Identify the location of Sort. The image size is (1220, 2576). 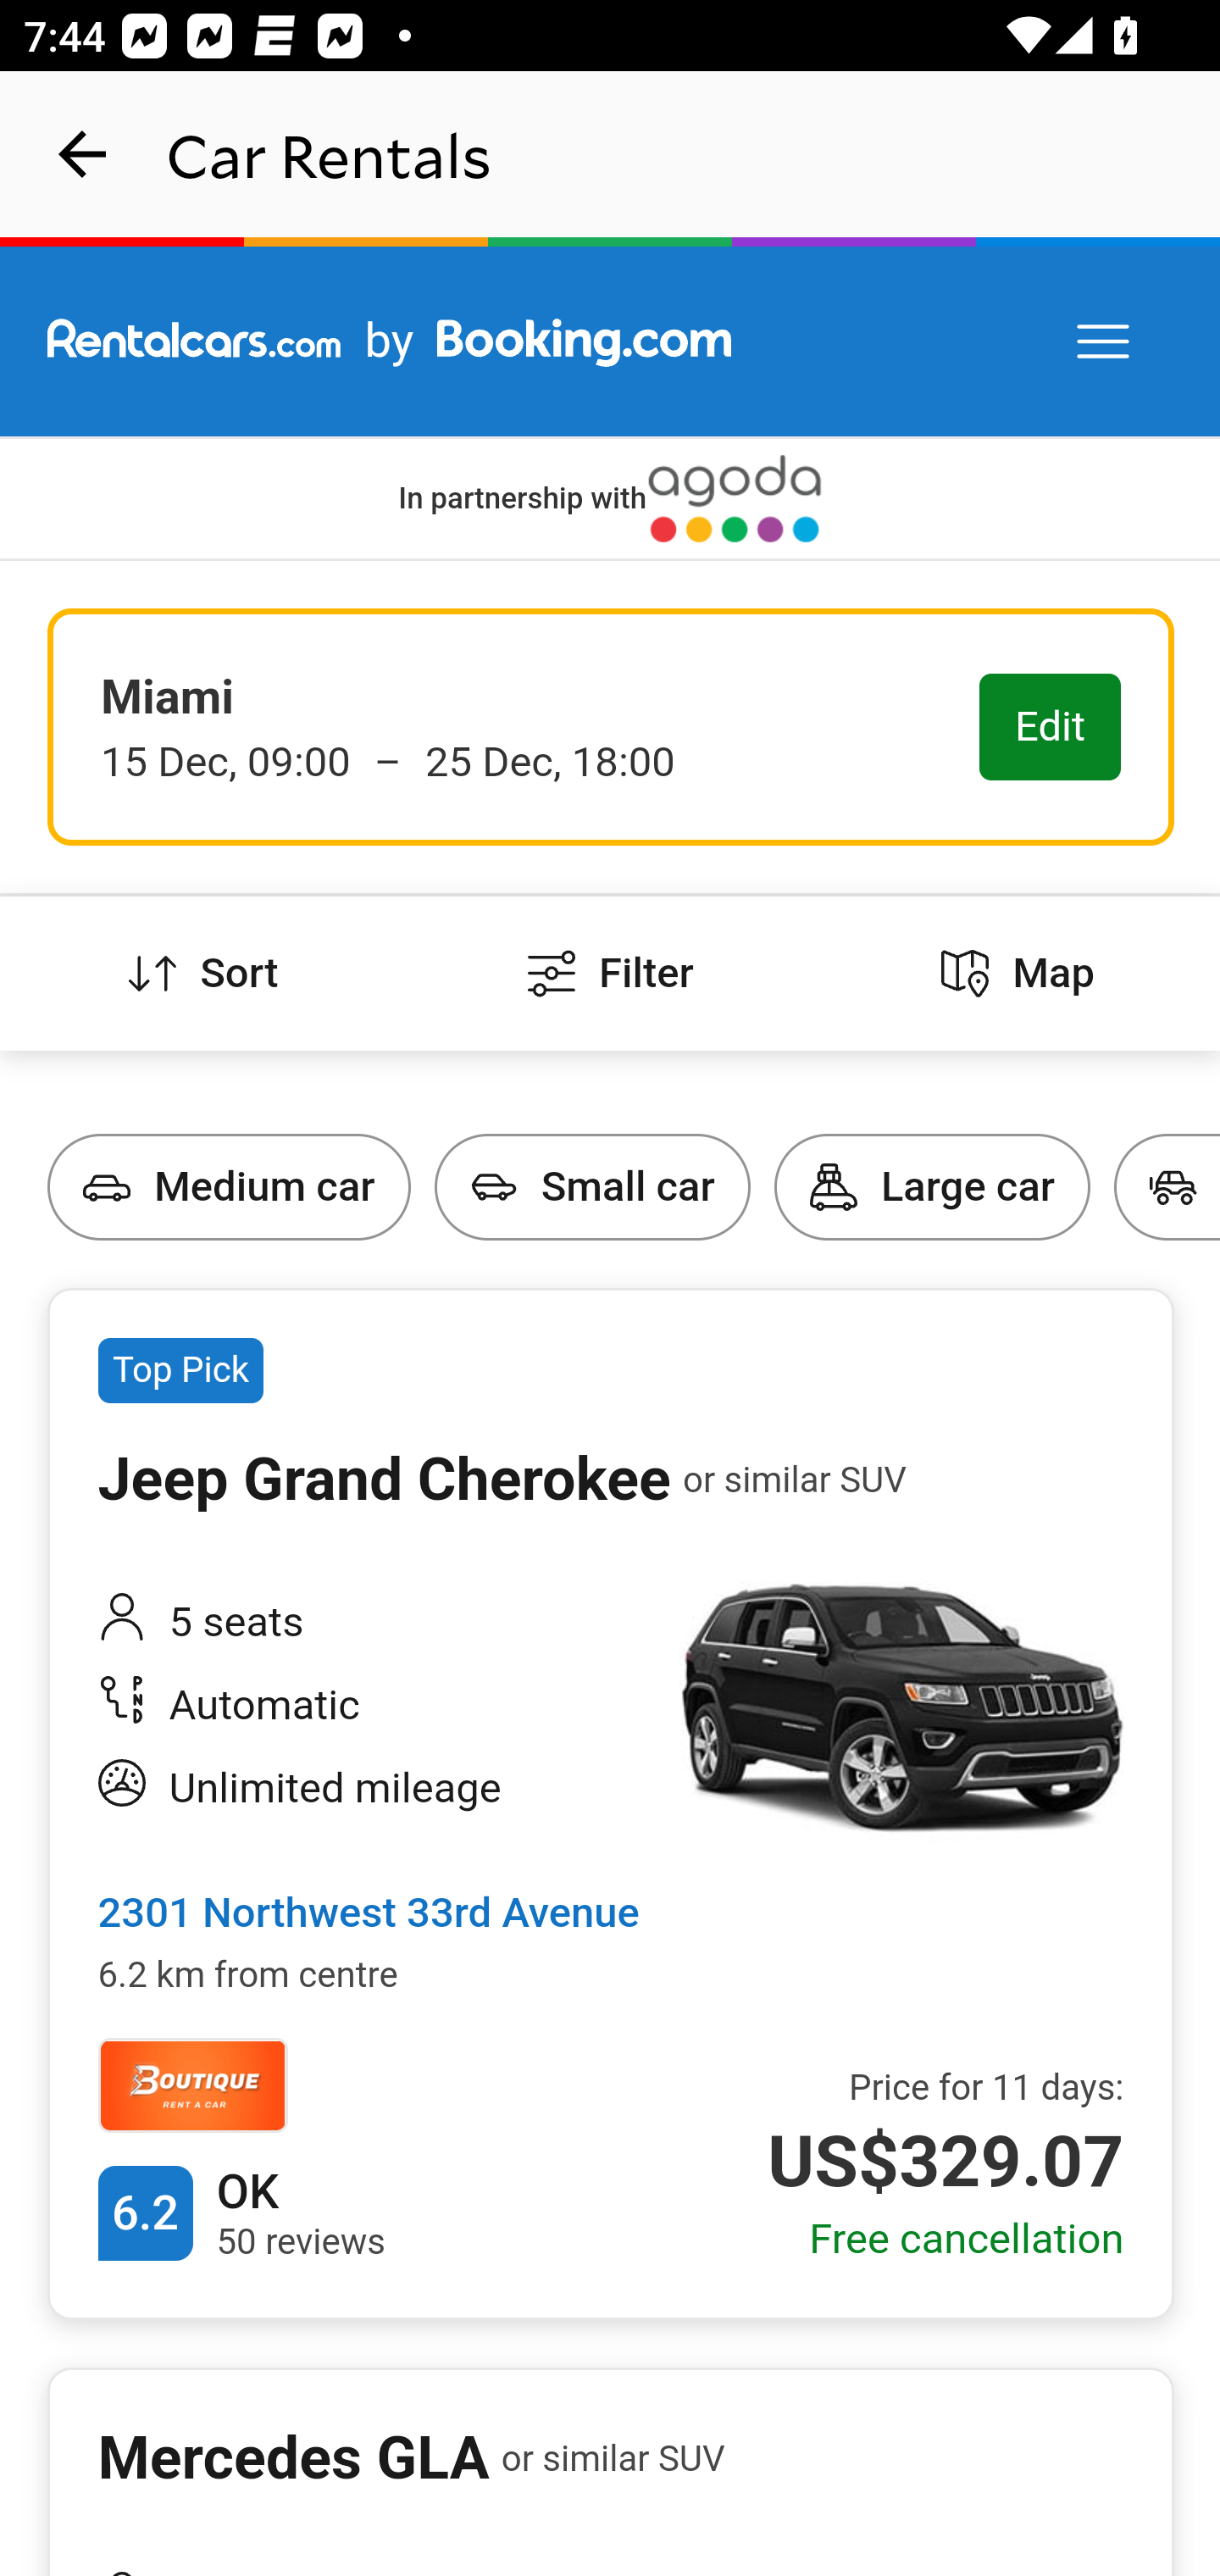
(204, 974).